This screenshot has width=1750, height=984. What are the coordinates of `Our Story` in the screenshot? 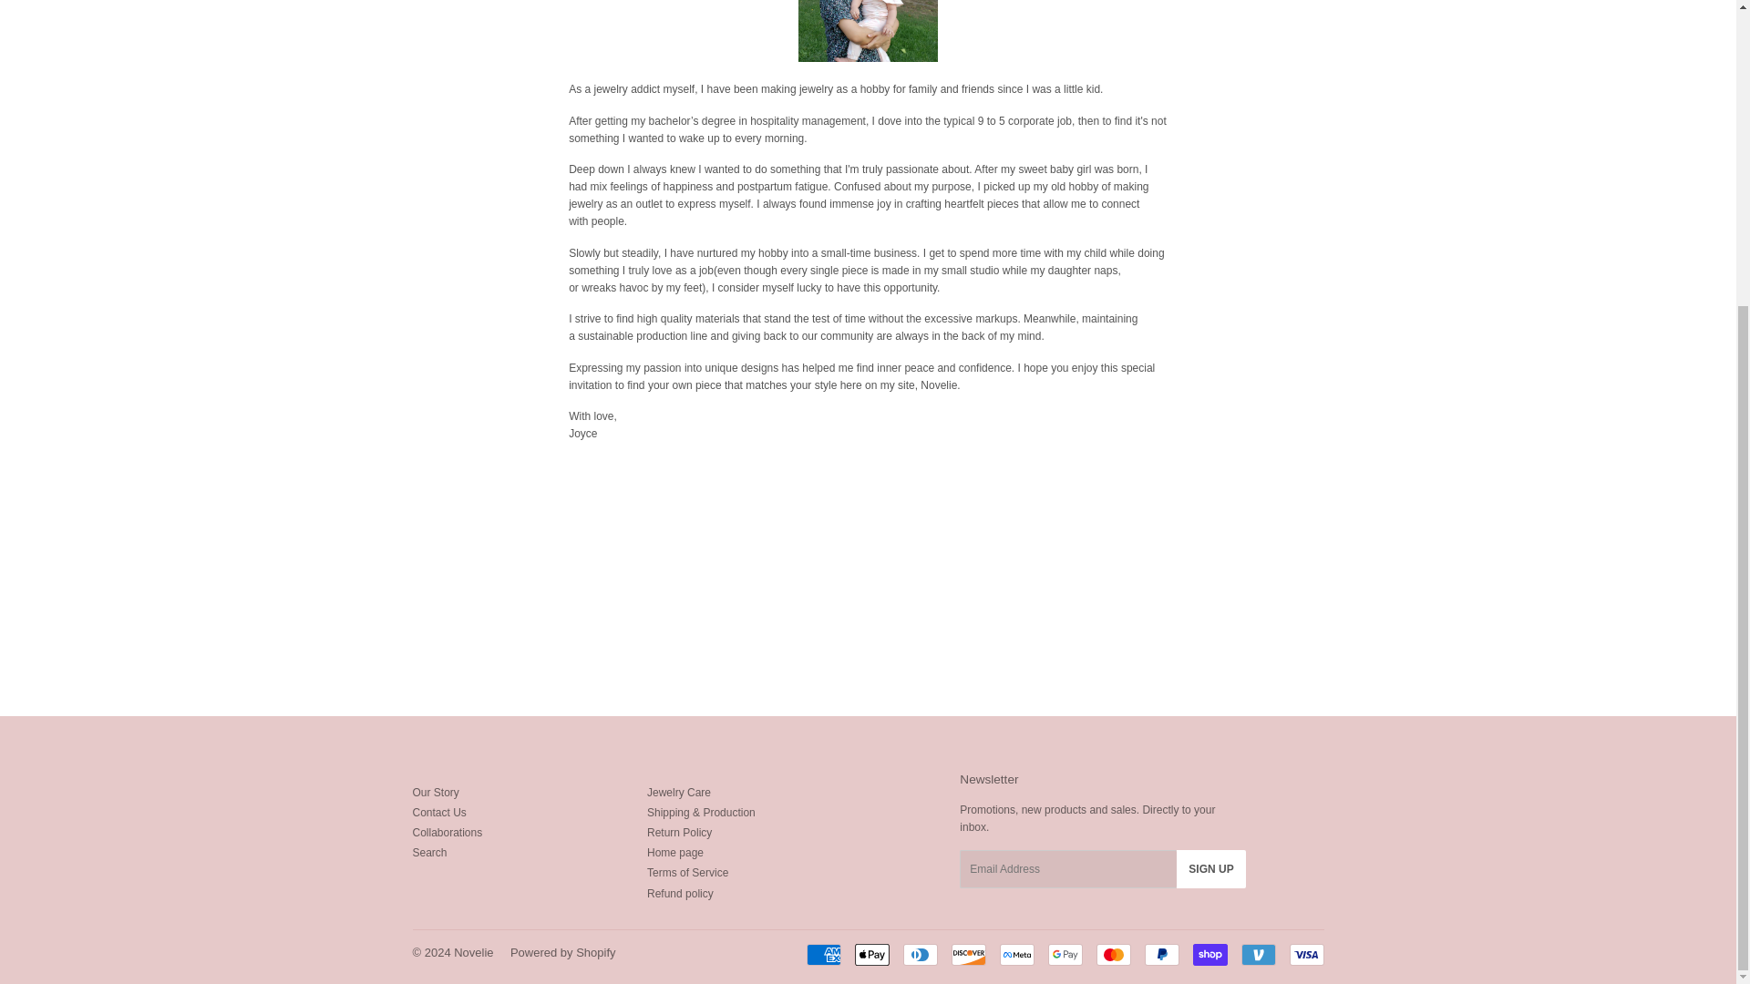 It's located at (435, 792).